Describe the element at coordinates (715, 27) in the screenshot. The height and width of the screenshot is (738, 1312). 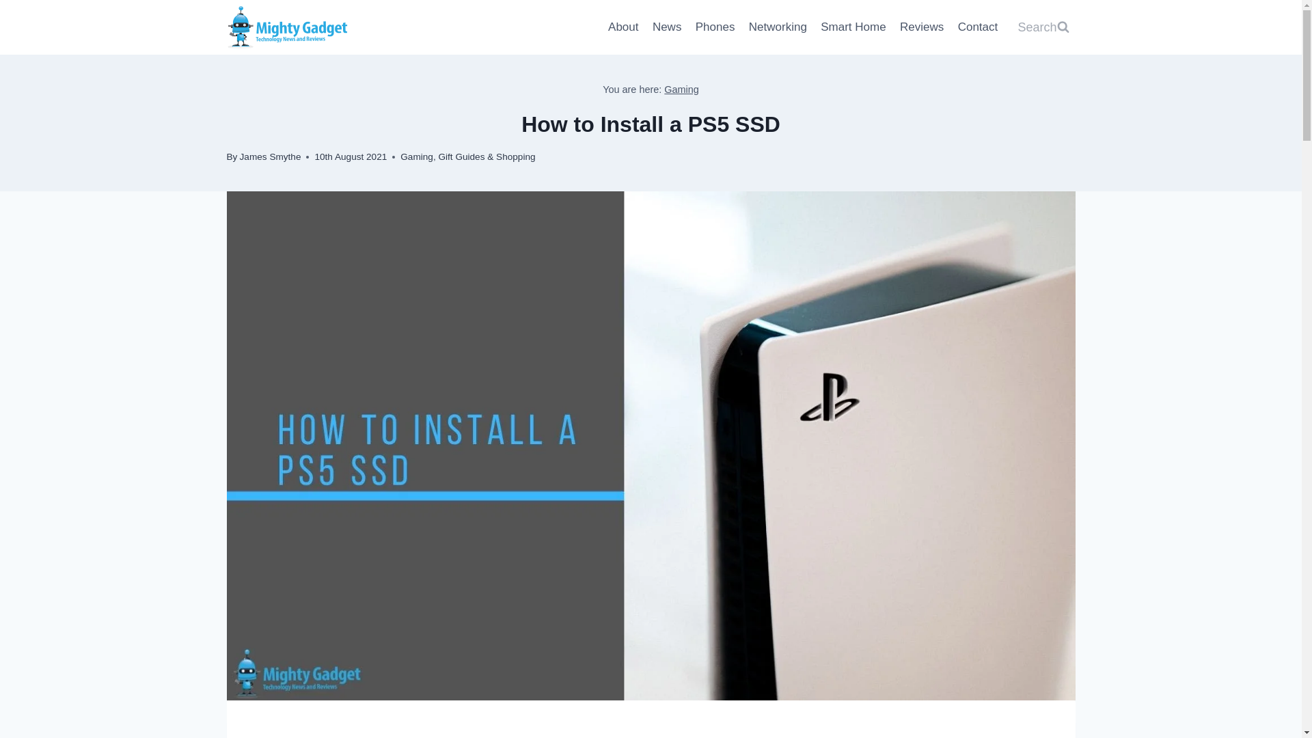
I see `Phones` at that location.